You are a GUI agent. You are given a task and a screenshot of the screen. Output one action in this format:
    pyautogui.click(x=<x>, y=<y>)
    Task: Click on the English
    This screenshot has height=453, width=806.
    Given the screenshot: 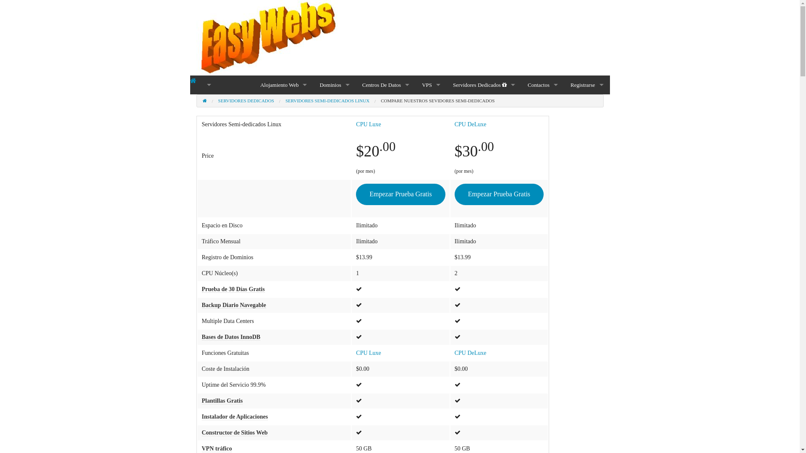 What is the action you would take?
    pyautogui.click(x=207, y=85)
    